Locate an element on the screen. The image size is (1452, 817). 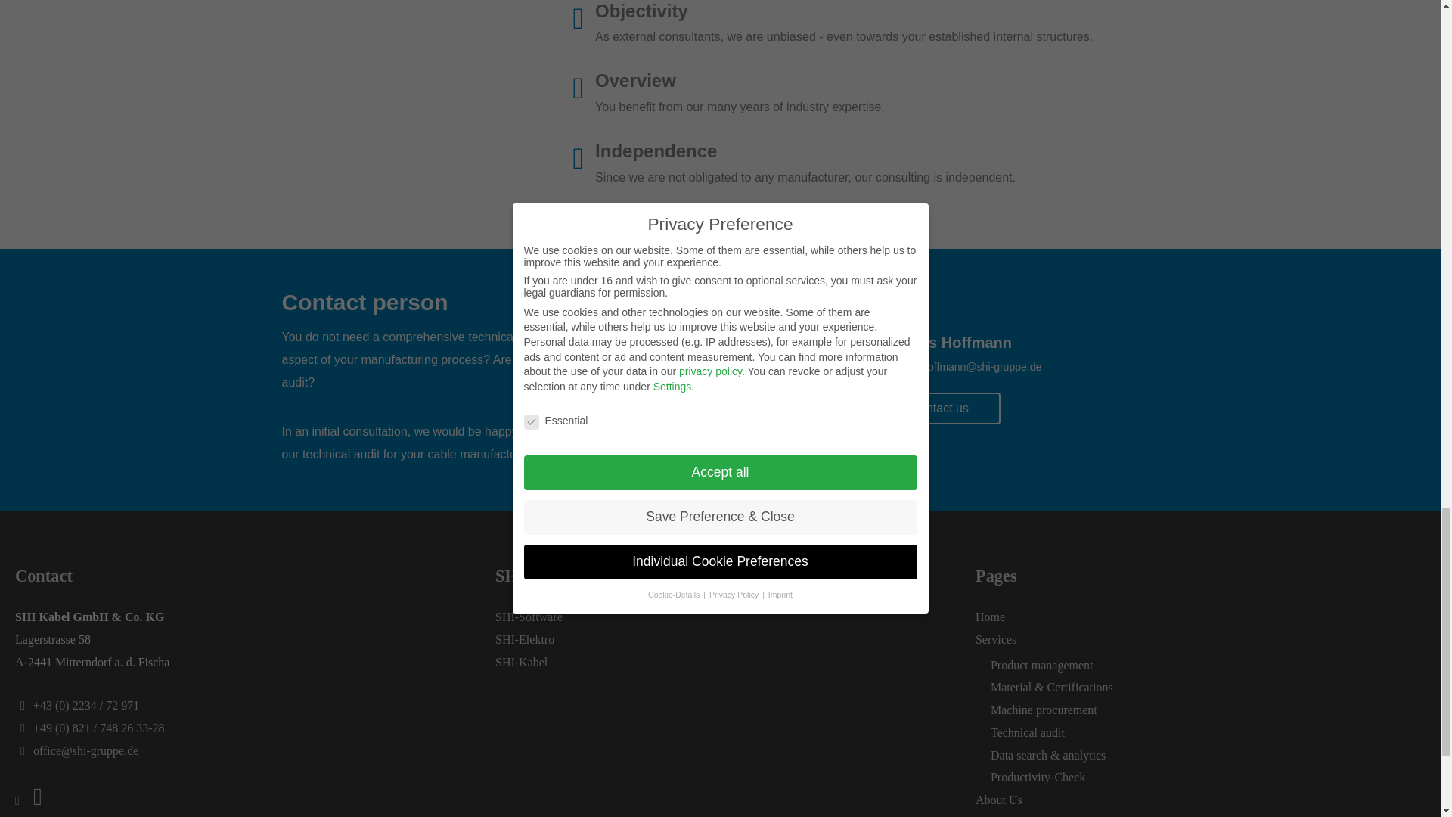
SHI-Kabel is located at coordinates (520, 663).